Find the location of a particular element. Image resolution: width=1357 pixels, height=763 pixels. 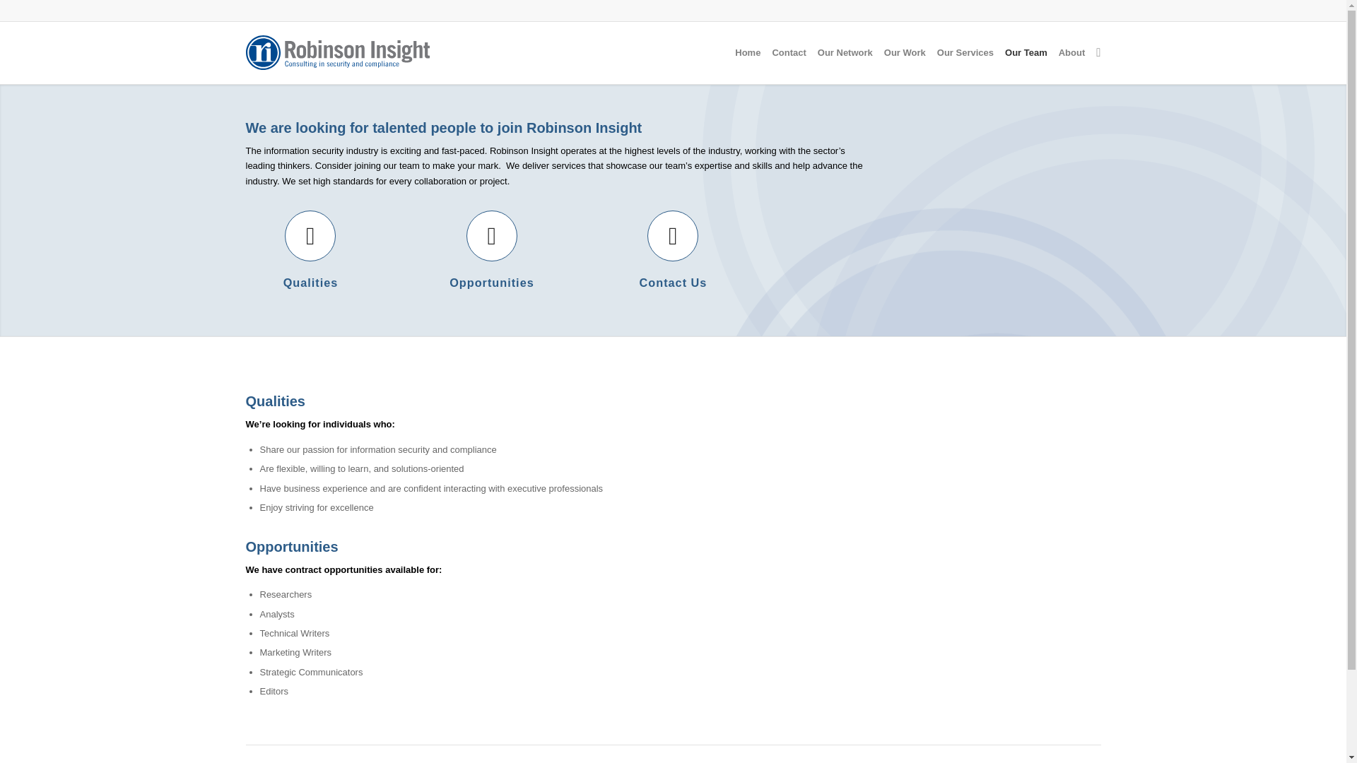

Contact Us is located at coordinates (673, 283).